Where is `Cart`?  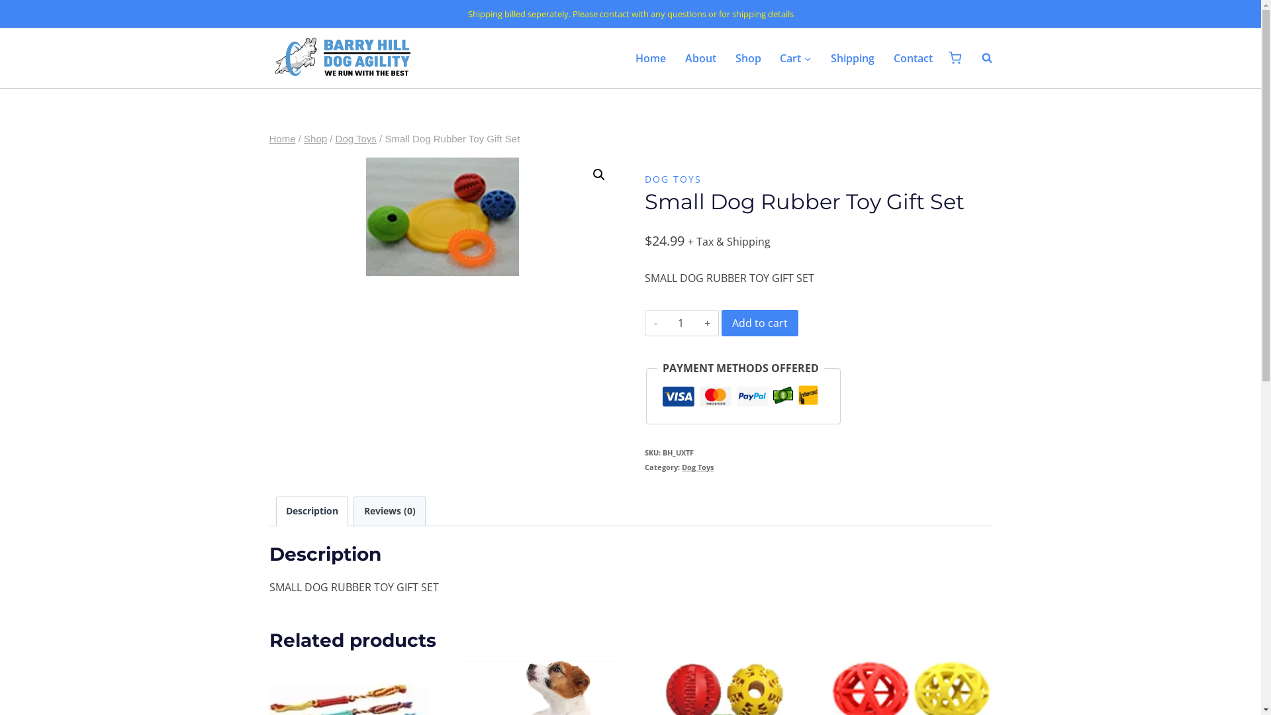 Cart is located at coordinates (796, 58).